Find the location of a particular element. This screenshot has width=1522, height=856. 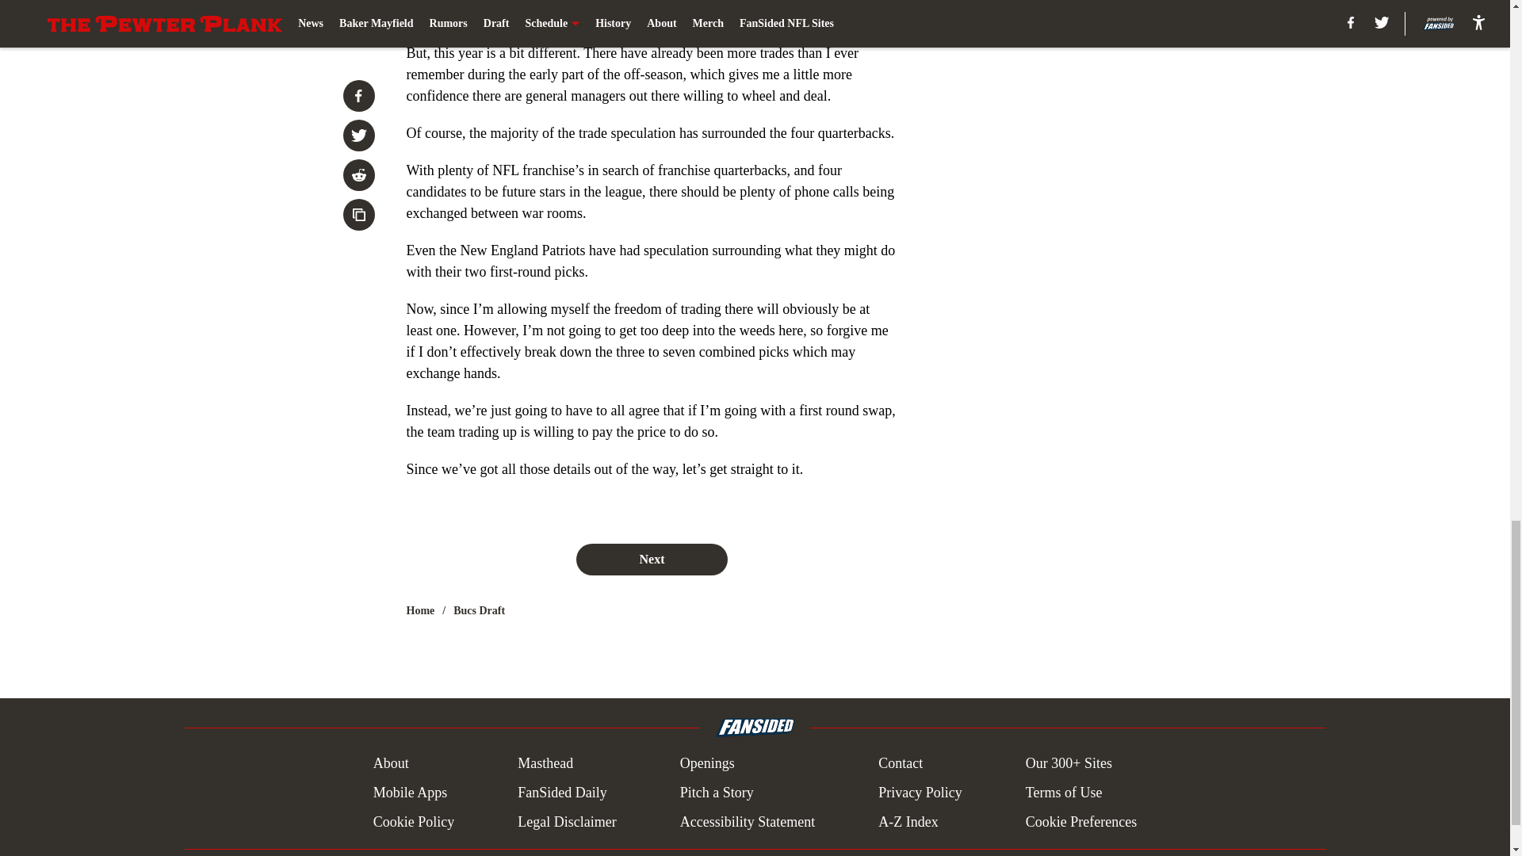

Terms of Use is located at coordinates (1064, 793).